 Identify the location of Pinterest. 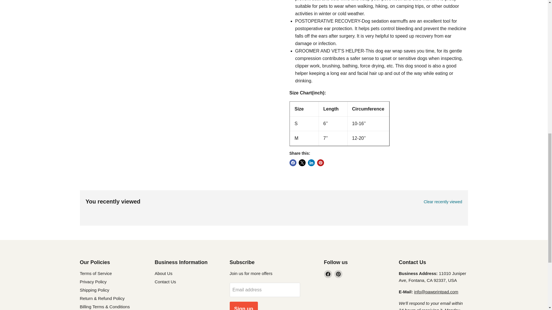
(338, 274).